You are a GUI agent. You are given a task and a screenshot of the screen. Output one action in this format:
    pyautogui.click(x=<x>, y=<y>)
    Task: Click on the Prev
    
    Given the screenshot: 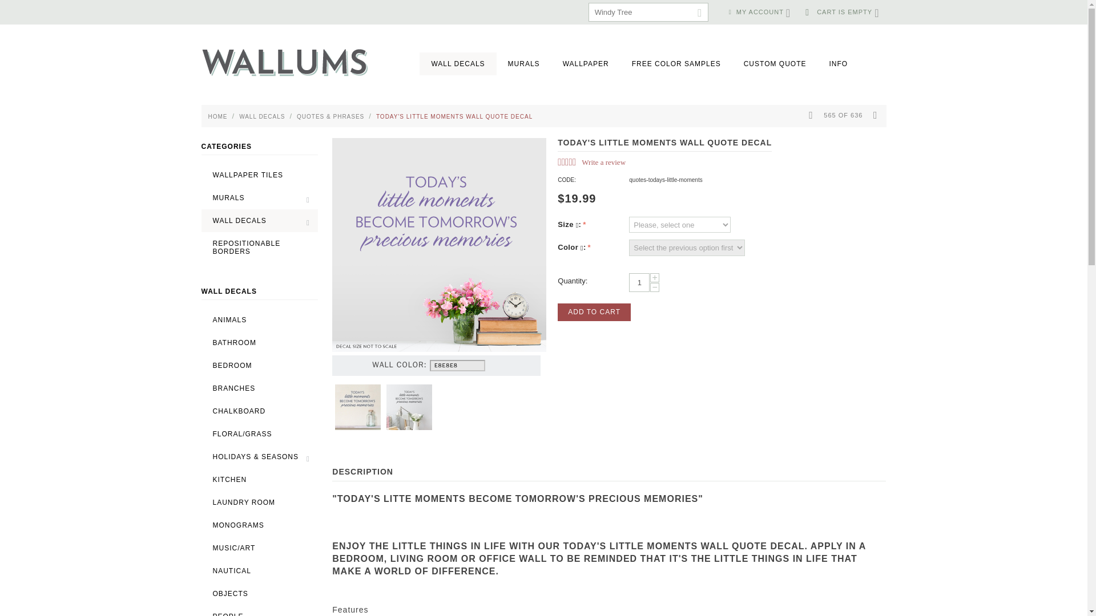 What is the action you would take?
    pyautogui.click(x=811, y=115)
    